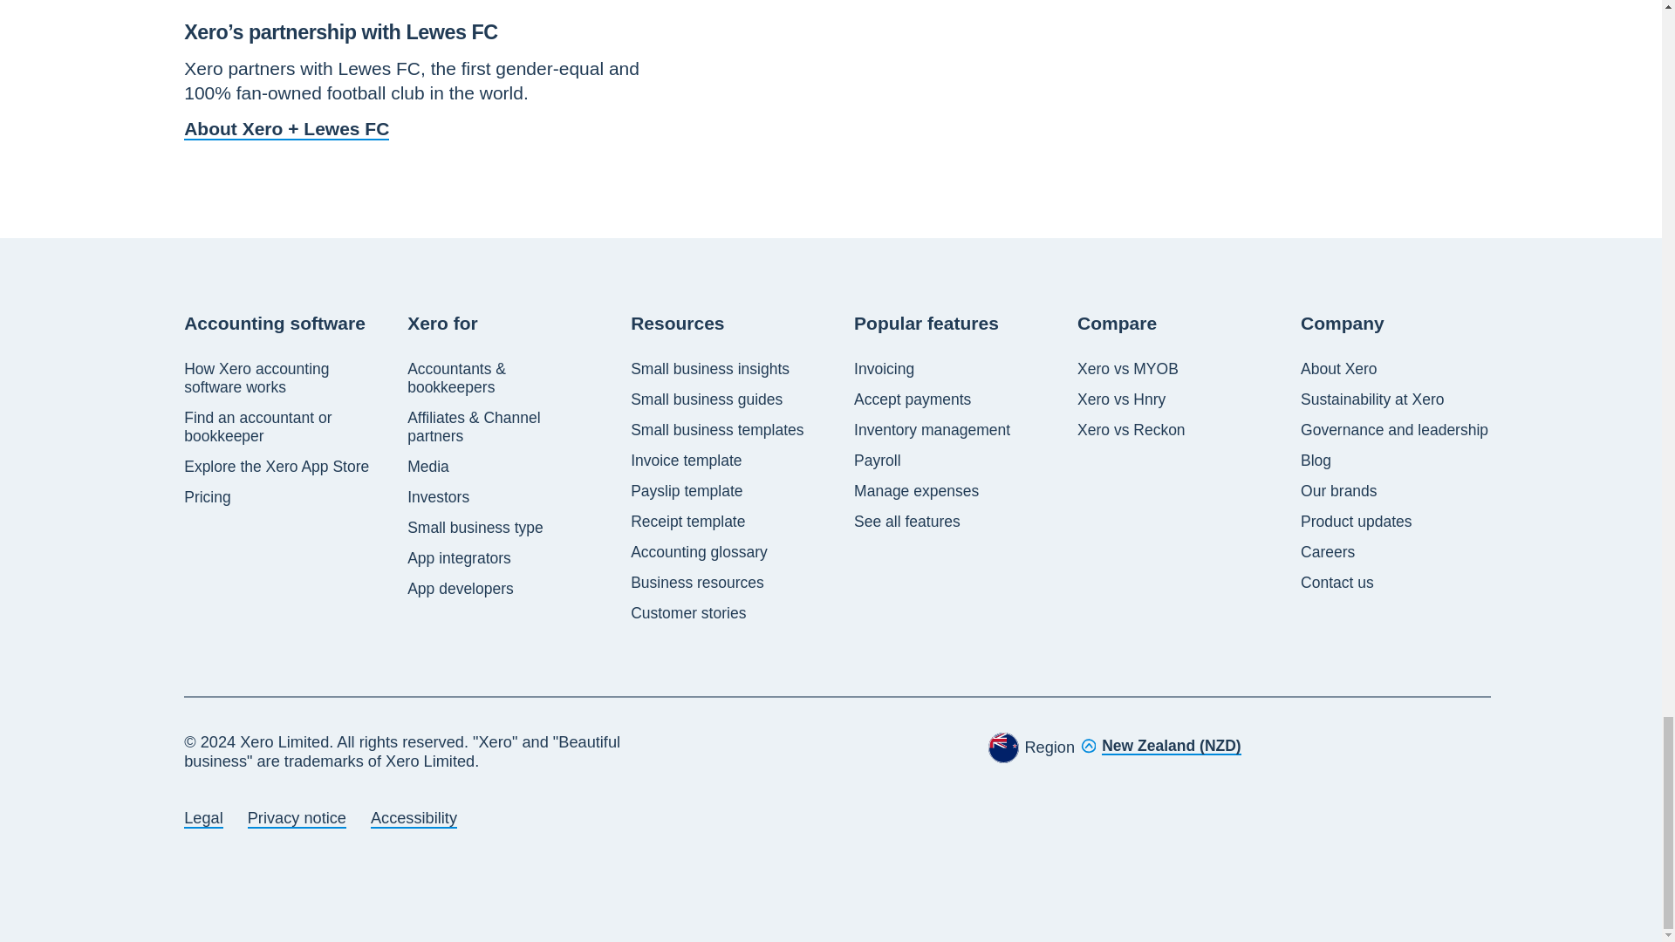 The width and height of the screenshot is (1675, 942). I want to click on App developers, so click(461, 588).